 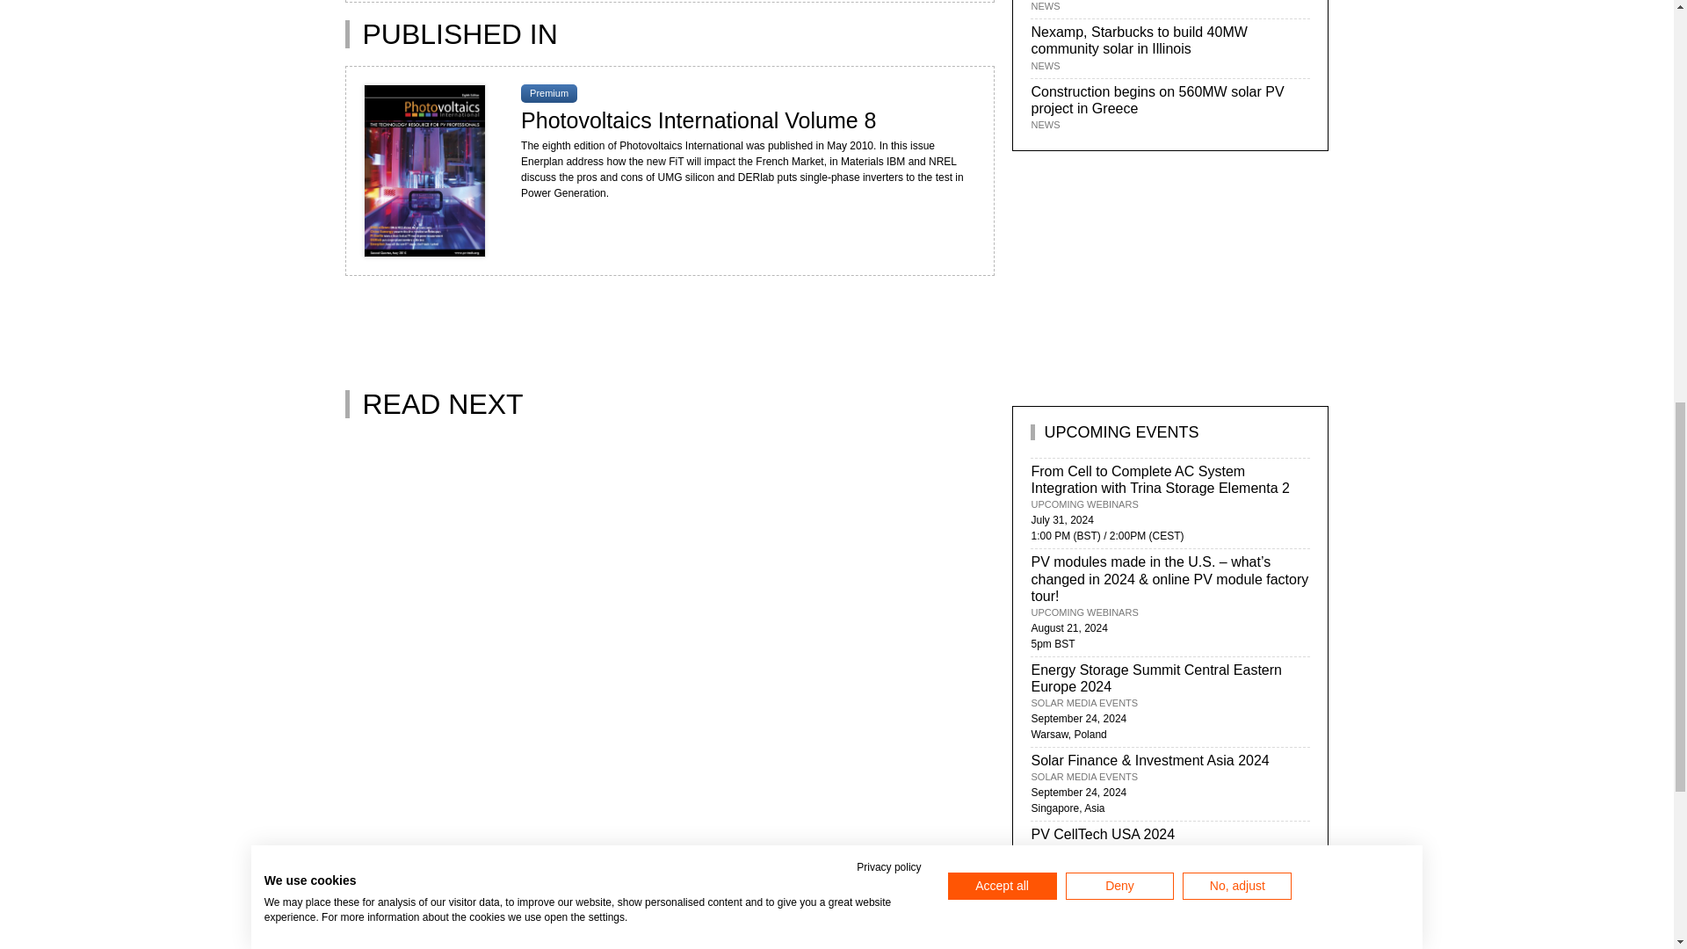 I want to click on 3rd party ad content, so click(x=663, y=323).